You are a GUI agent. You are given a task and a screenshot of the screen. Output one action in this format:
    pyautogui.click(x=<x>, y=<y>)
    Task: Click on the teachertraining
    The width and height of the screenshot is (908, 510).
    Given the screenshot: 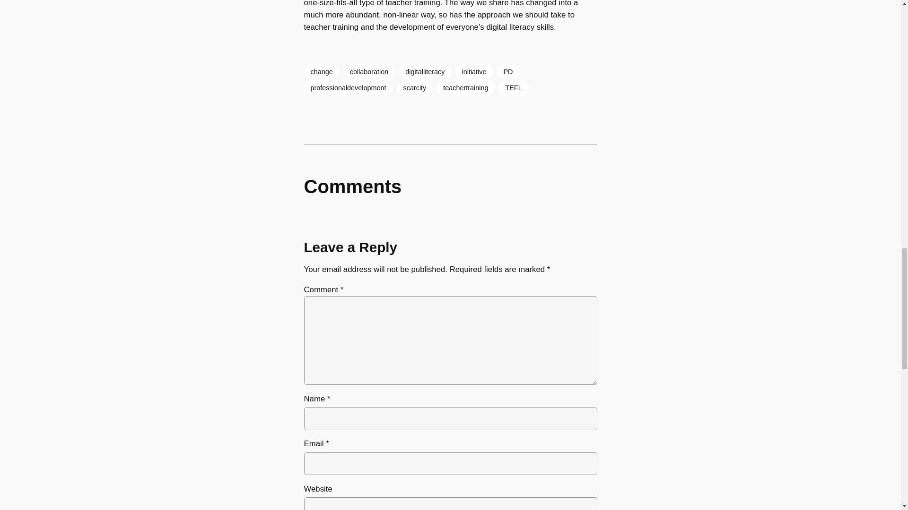 What is the action you would take?
    pyautogui.click(x=465, y=88)
    